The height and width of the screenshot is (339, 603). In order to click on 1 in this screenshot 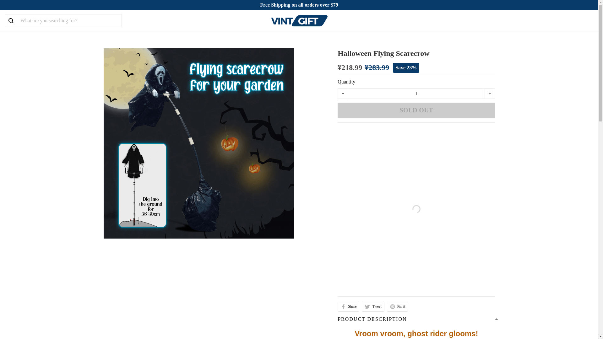, I will do `click(416, 94)`.